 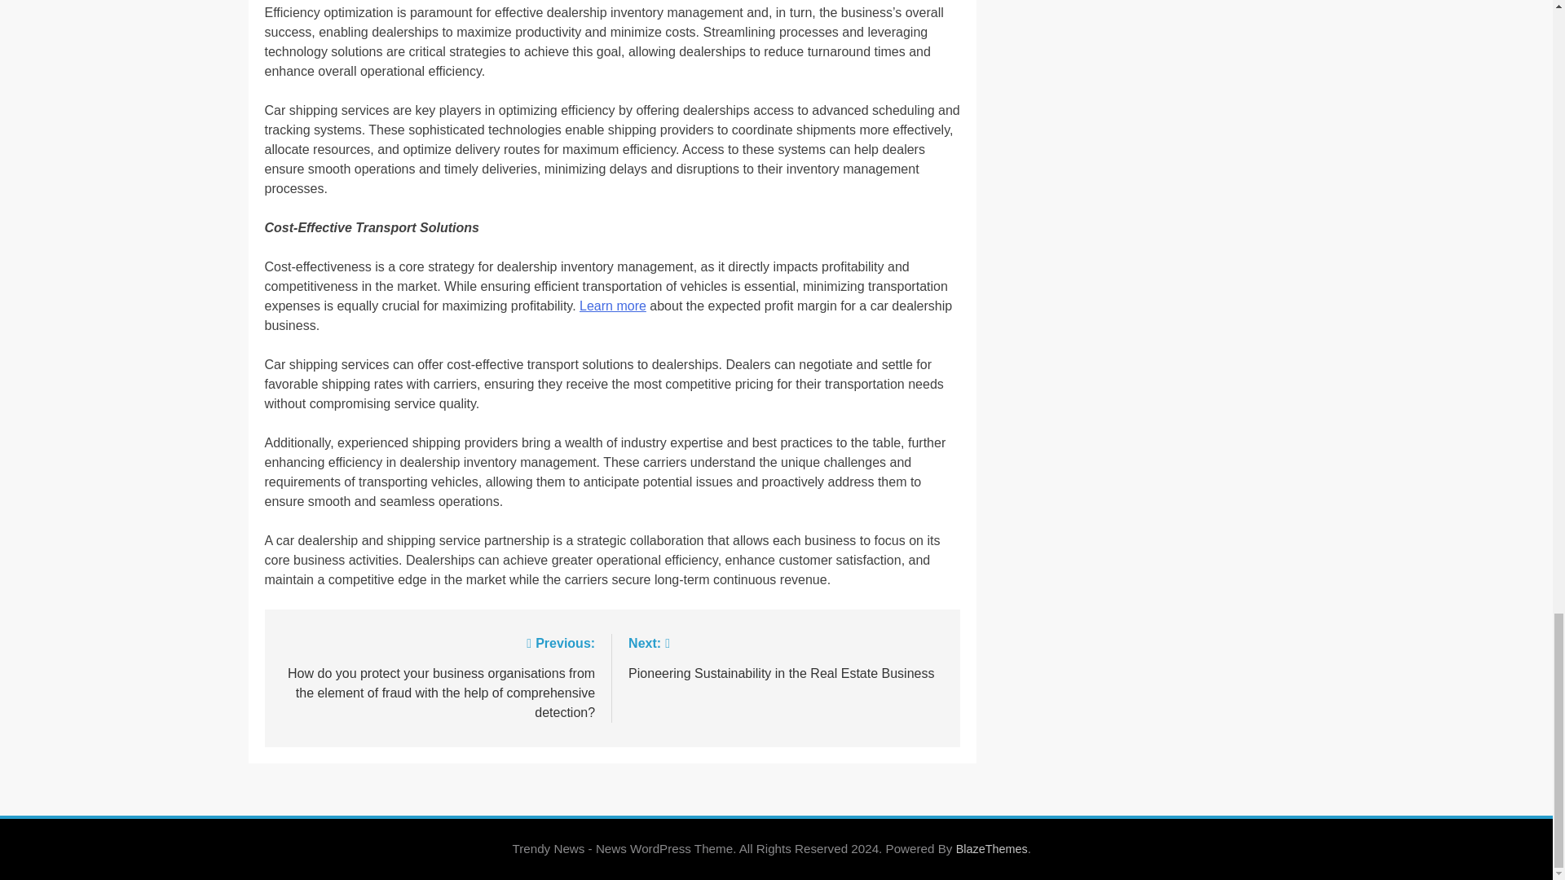 What do you see at coordinates (612, 306) in the screenshot?
I see `Learn more` at bounding box center [612, 306].